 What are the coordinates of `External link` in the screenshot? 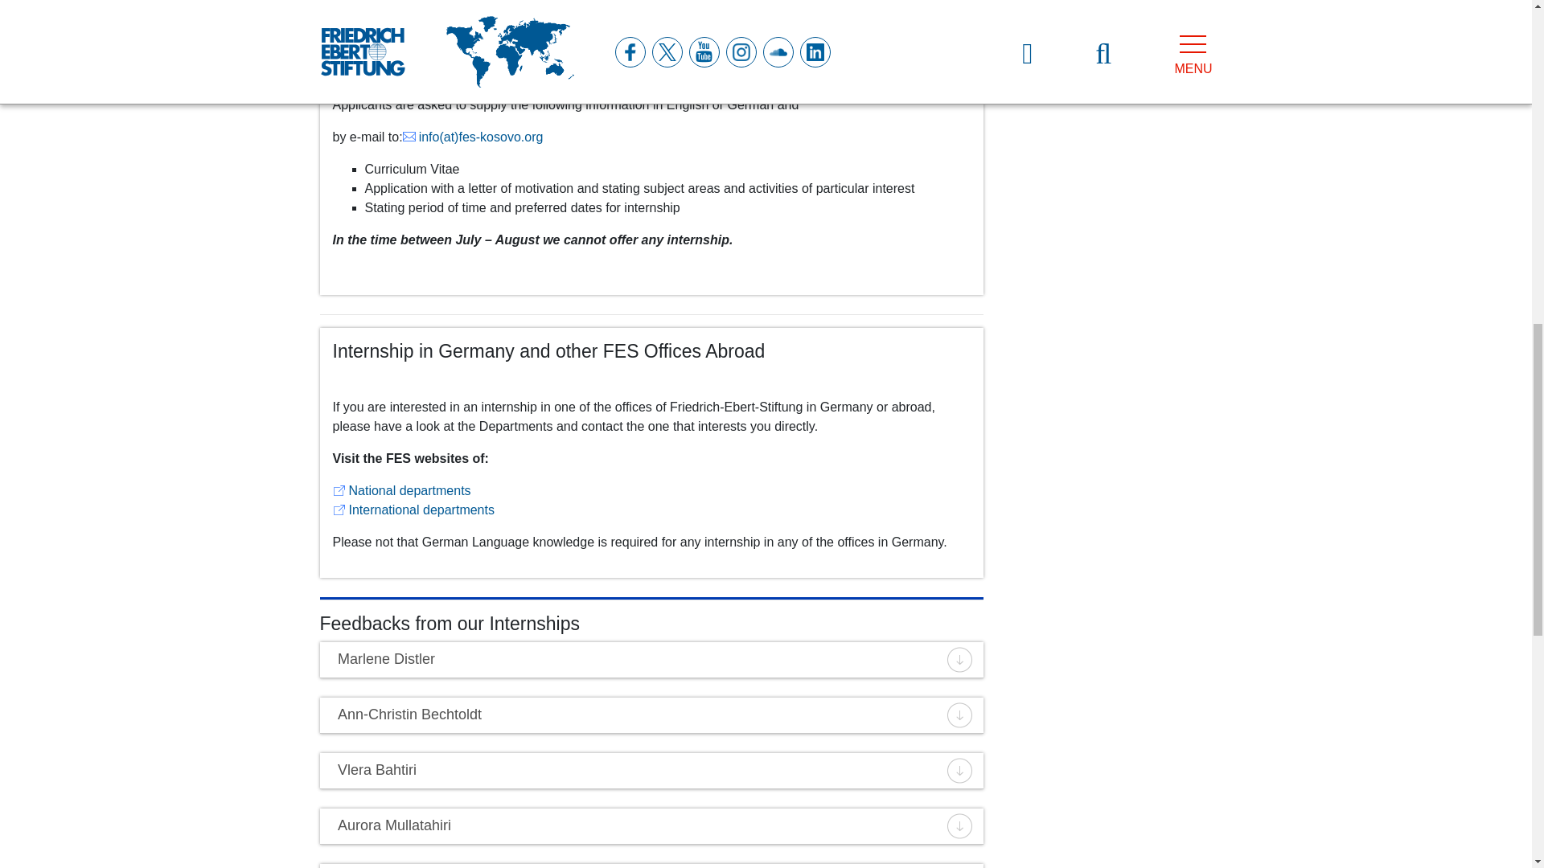 It's located at (413, 510).